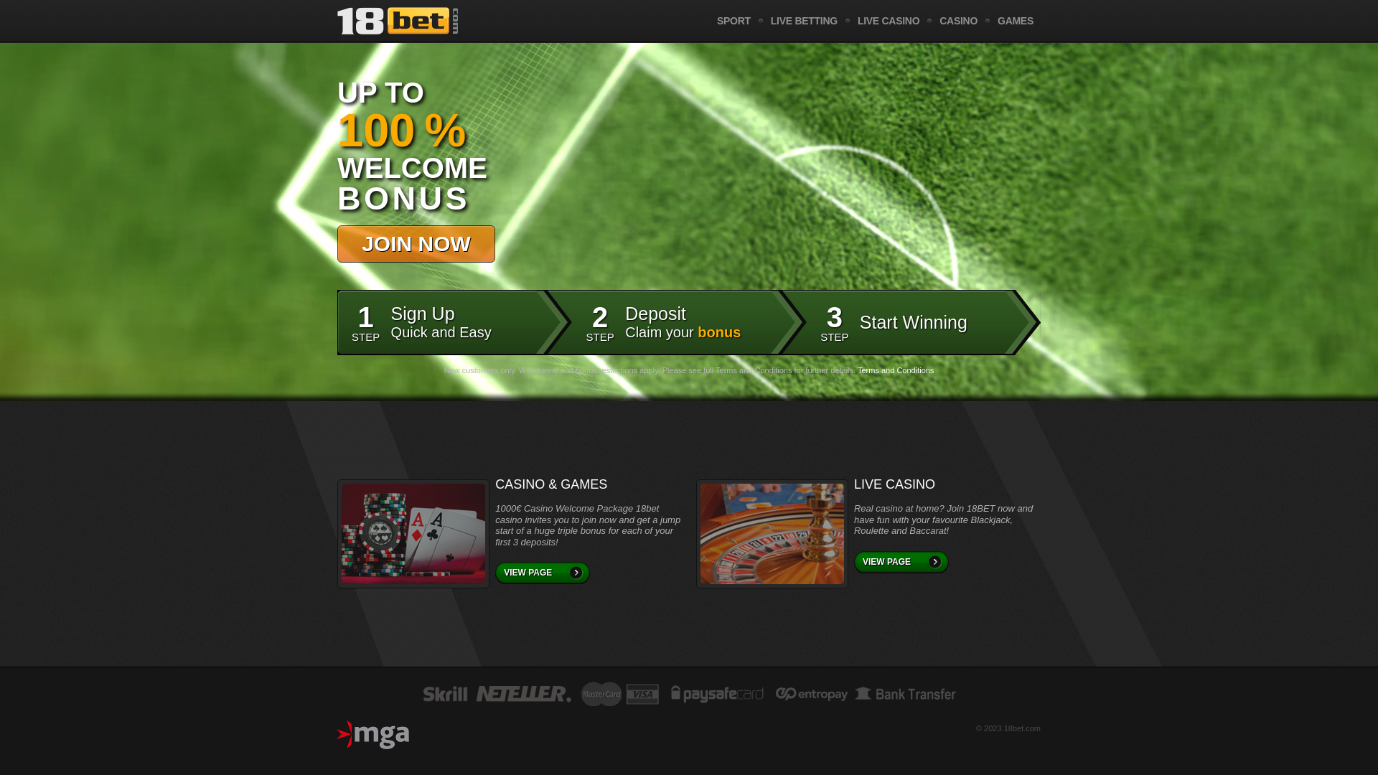  What do you see at coordinates (923, 322) in the screenshot?
I see `3 STEP Start Winning` at bounding box center [923, 322].